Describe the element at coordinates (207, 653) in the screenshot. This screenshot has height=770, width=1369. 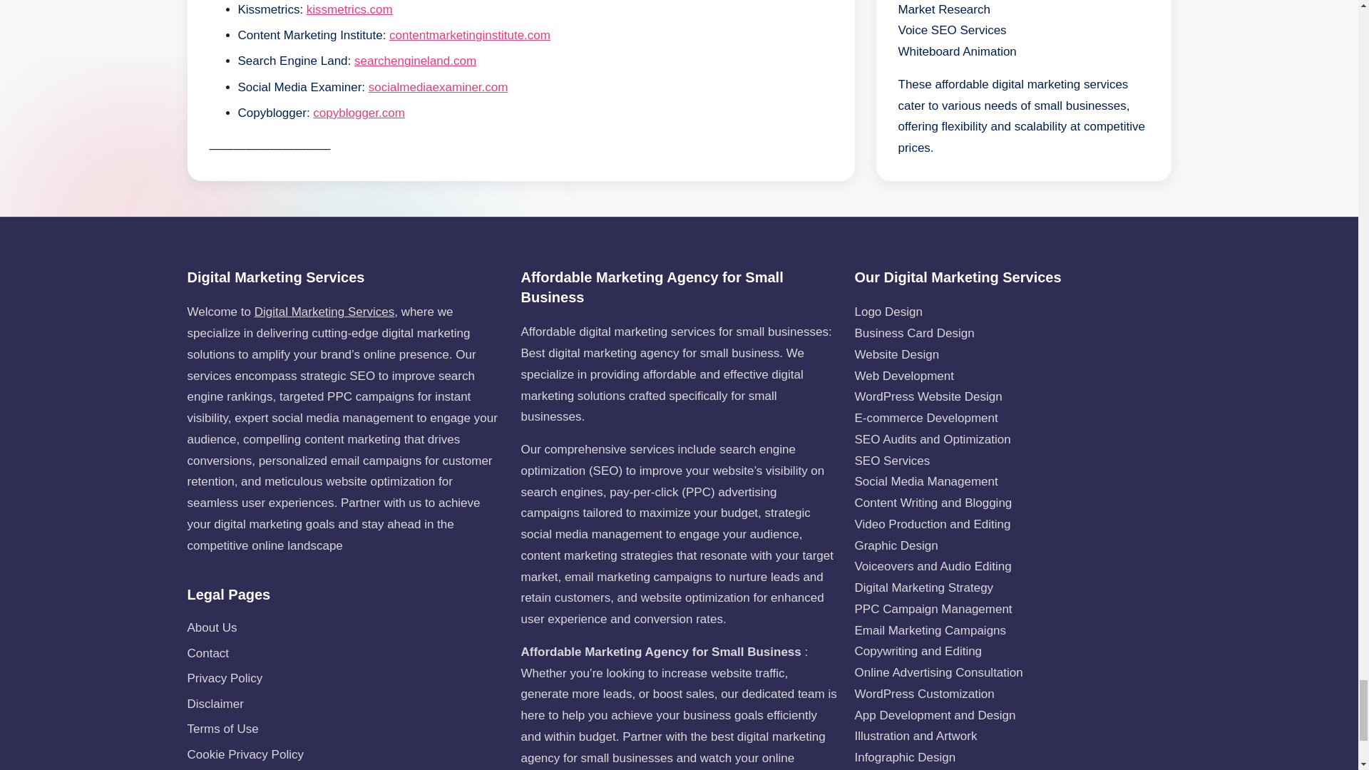
I see `Contact` at that location.